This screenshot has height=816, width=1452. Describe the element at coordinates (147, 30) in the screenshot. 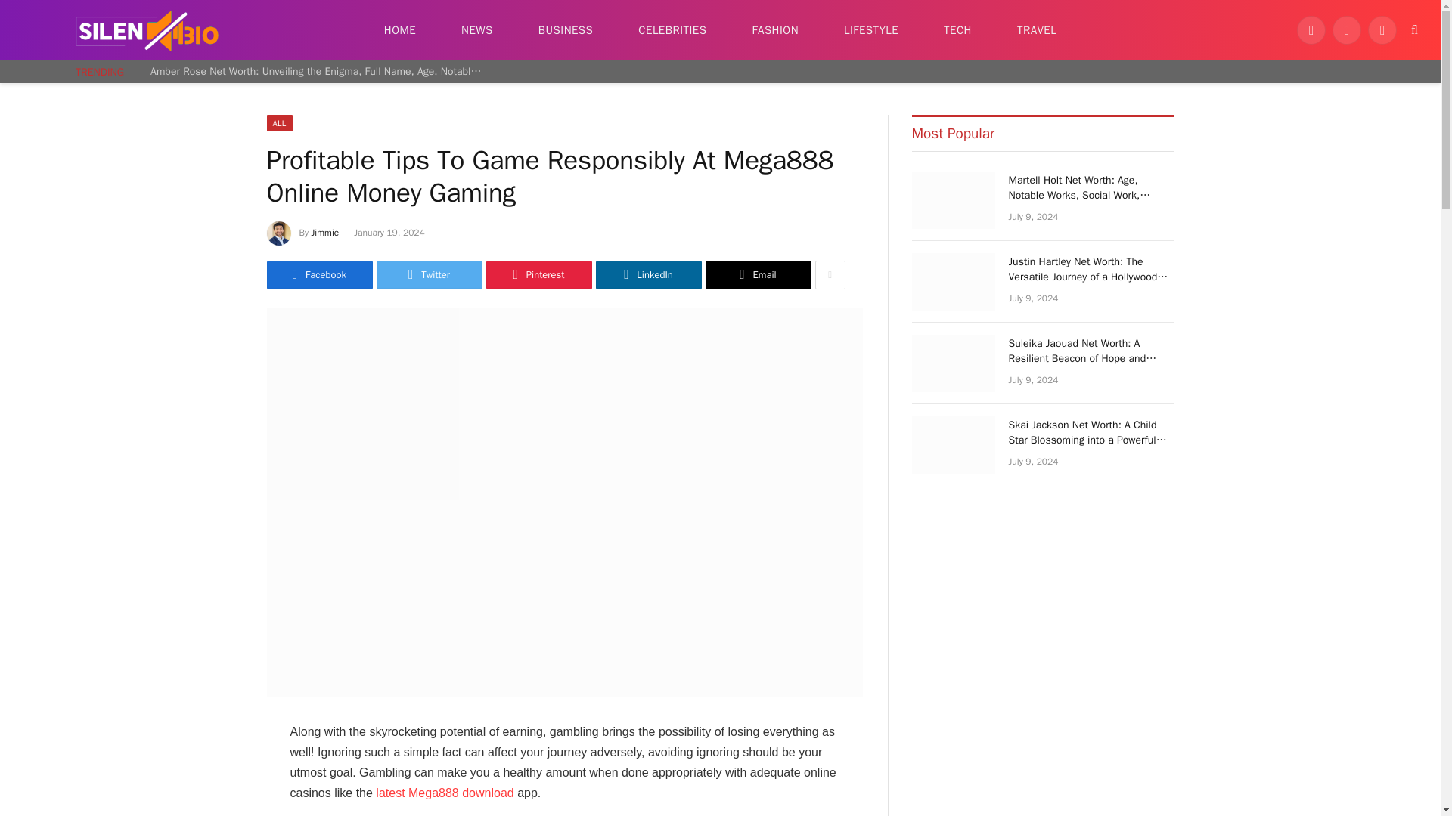

I see `SilentBio` at that location.